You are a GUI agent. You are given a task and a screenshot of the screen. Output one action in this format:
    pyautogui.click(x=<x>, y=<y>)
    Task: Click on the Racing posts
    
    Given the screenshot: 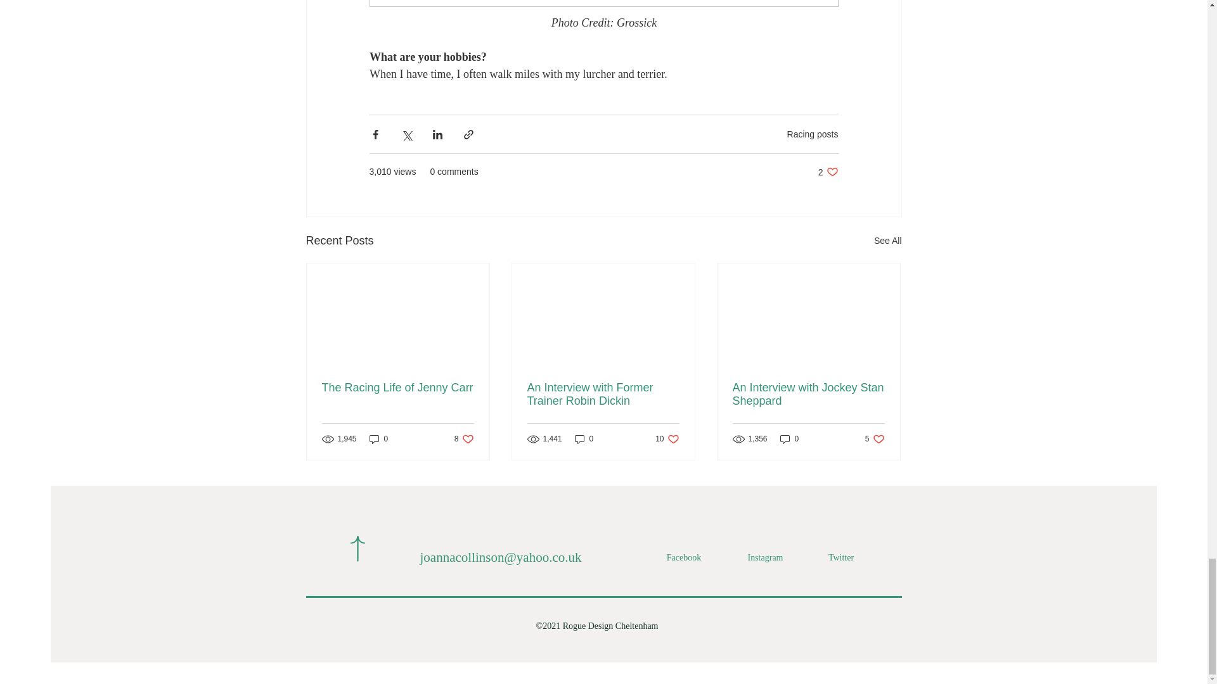 What is the action you would take?
    pyautogui.click(x=875, y=439)
    